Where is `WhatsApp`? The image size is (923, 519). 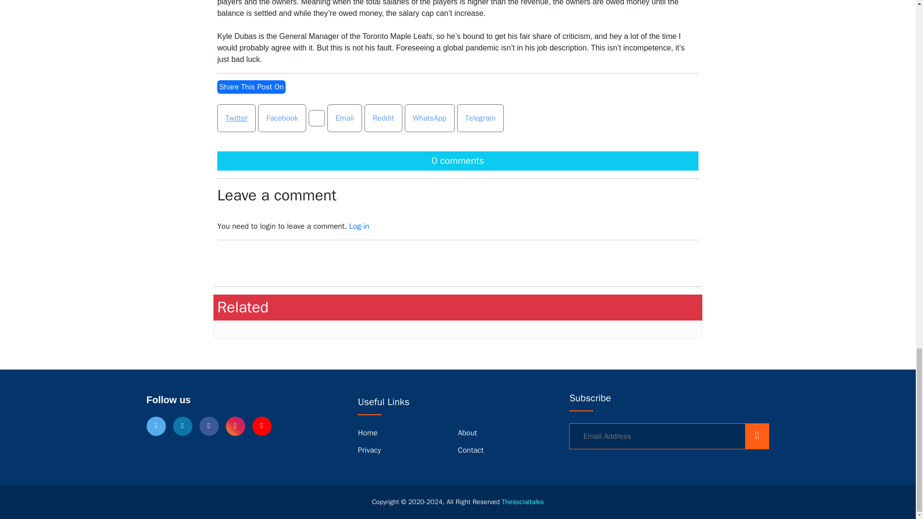
WhatsApp is located at coordinates (430, 118).